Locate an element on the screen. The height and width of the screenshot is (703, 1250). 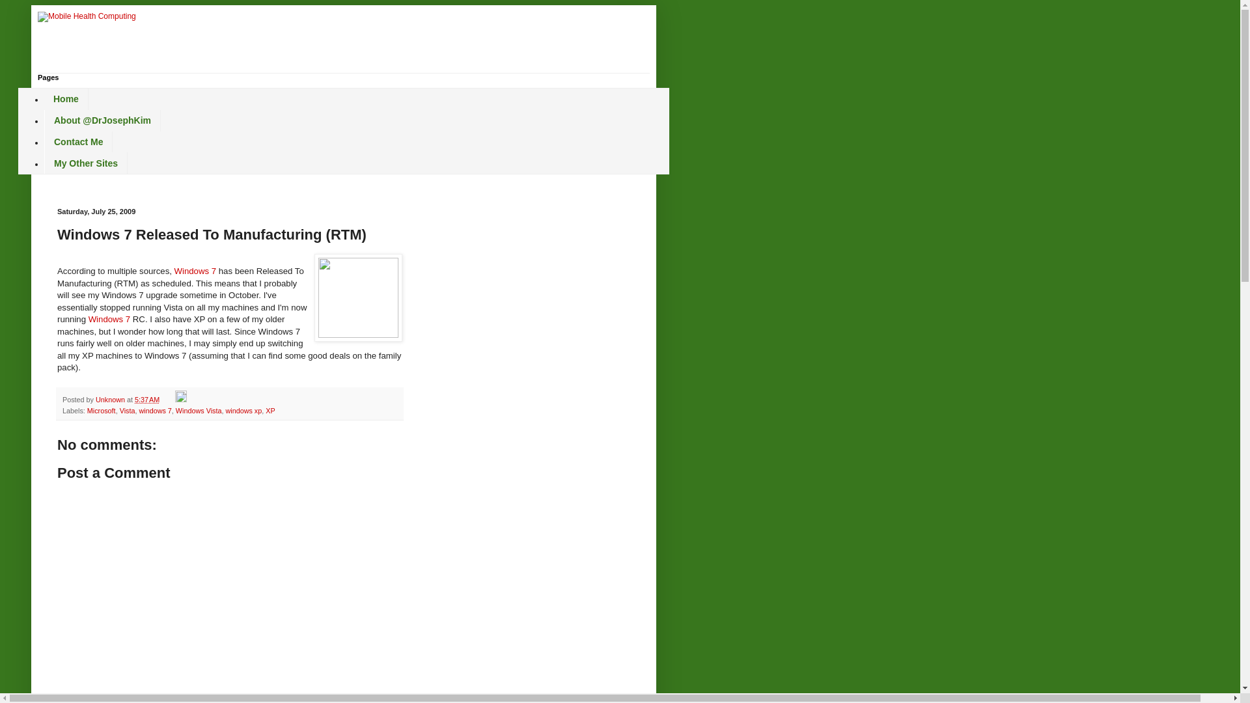
Edit Post is located at coordinates (180, 400).